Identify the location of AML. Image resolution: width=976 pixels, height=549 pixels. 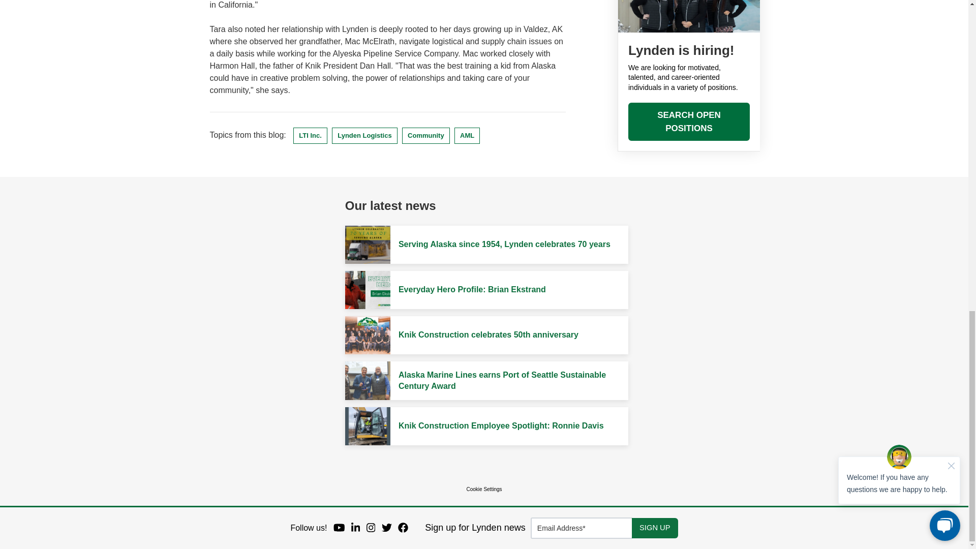
(467, 135).